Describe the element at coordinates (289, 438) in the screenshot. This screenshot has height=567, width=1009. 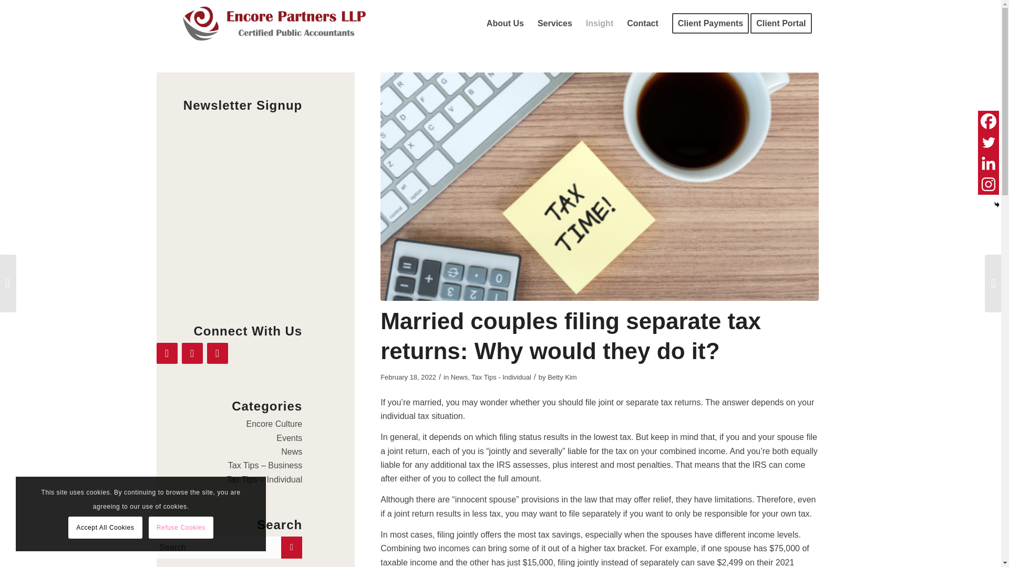
I see `Events` at that location.